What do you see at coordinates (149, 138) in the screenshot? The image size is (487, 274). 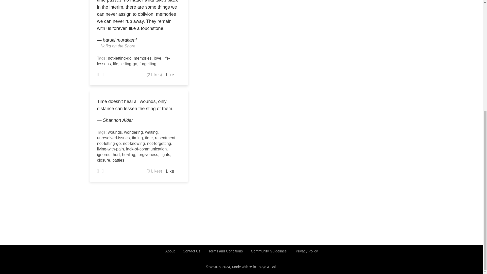 I see `time` at bounding box center [149, 138].